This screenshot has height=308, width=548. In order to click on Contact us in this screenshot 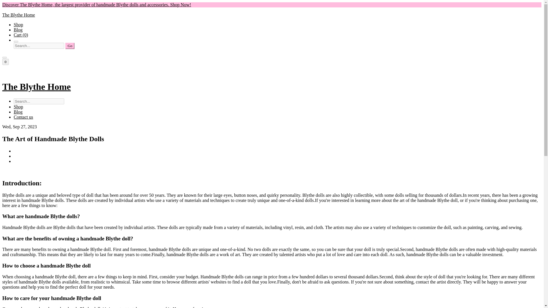, I will do `click(23, 117)`.